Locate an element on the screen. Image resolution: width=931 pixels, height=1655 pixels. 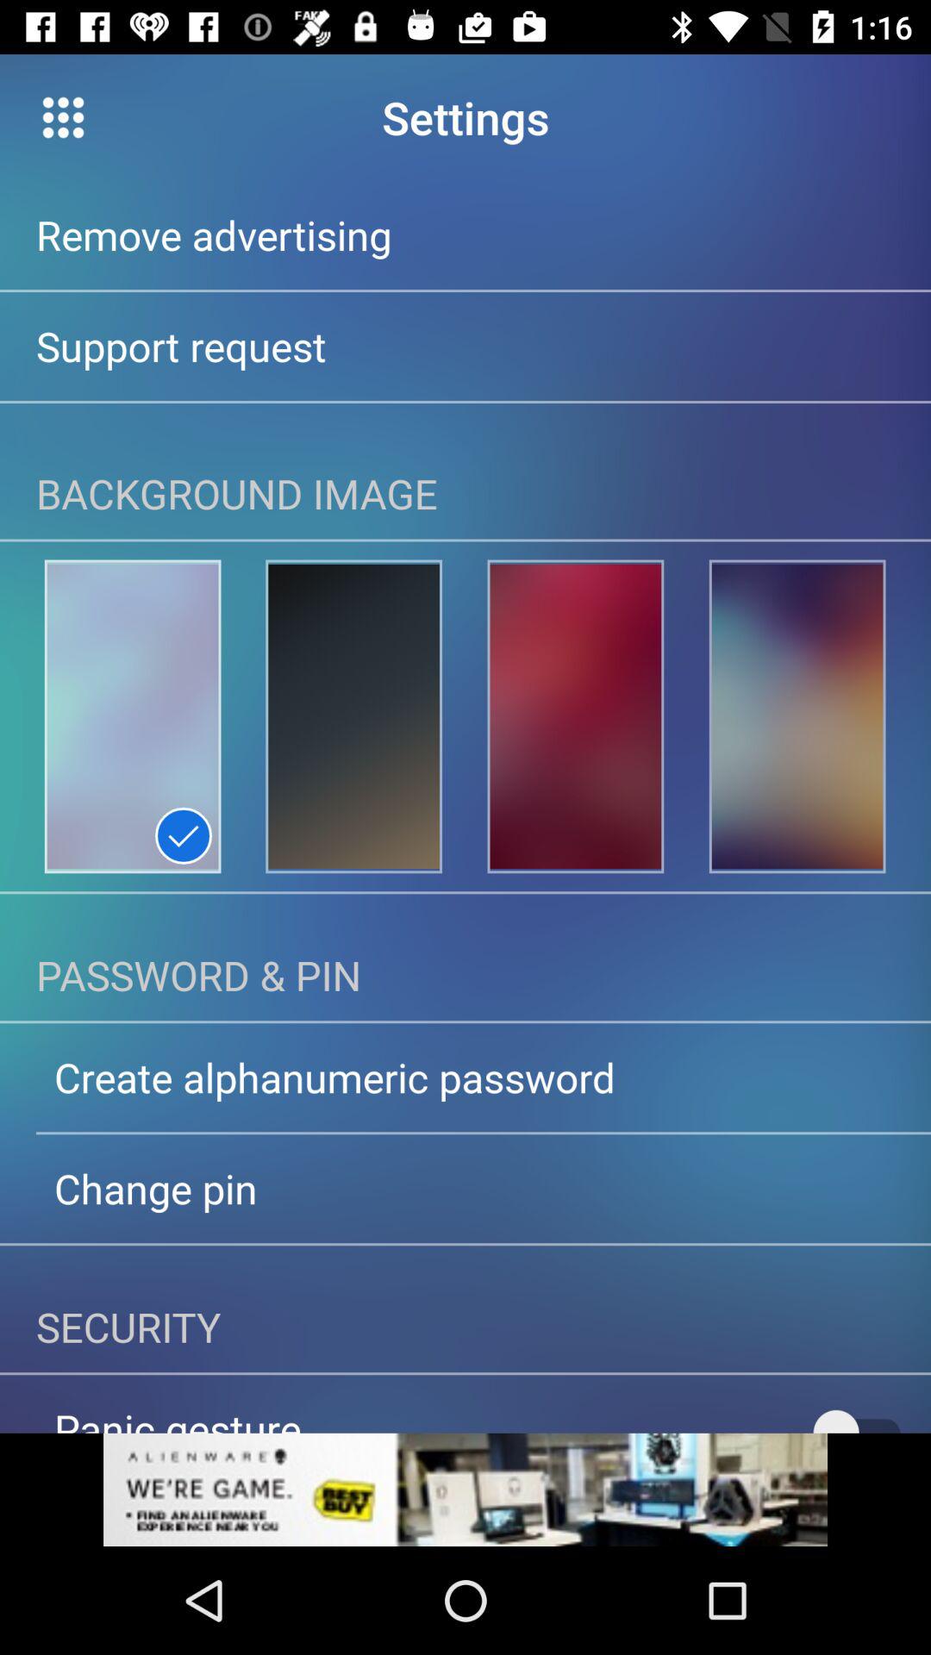
main menu is located at coordinates (64, 117).